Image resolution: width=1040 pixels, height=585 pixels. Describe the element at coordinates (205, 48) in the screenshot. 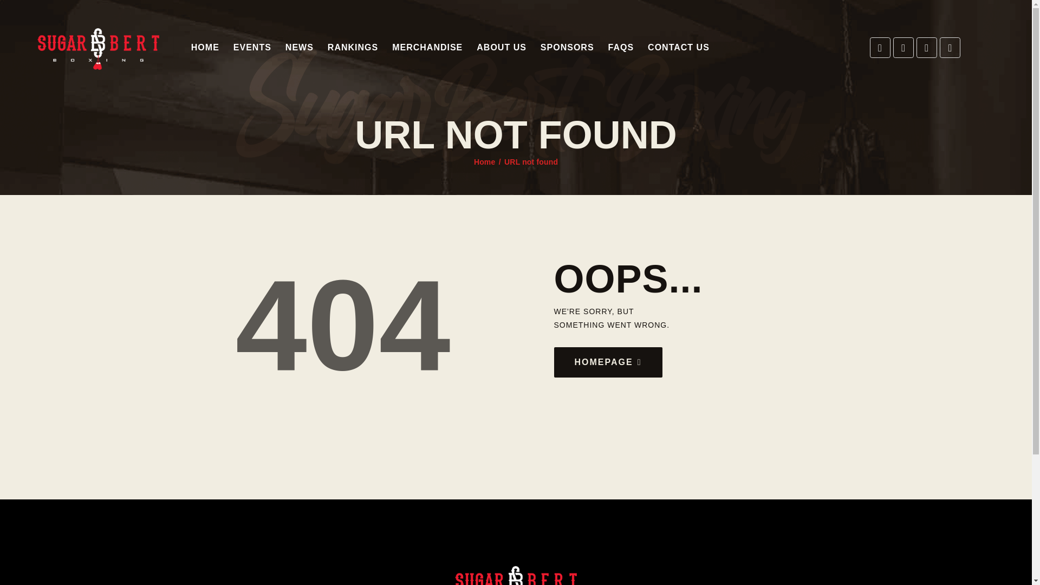

I see `HOME` at that location.